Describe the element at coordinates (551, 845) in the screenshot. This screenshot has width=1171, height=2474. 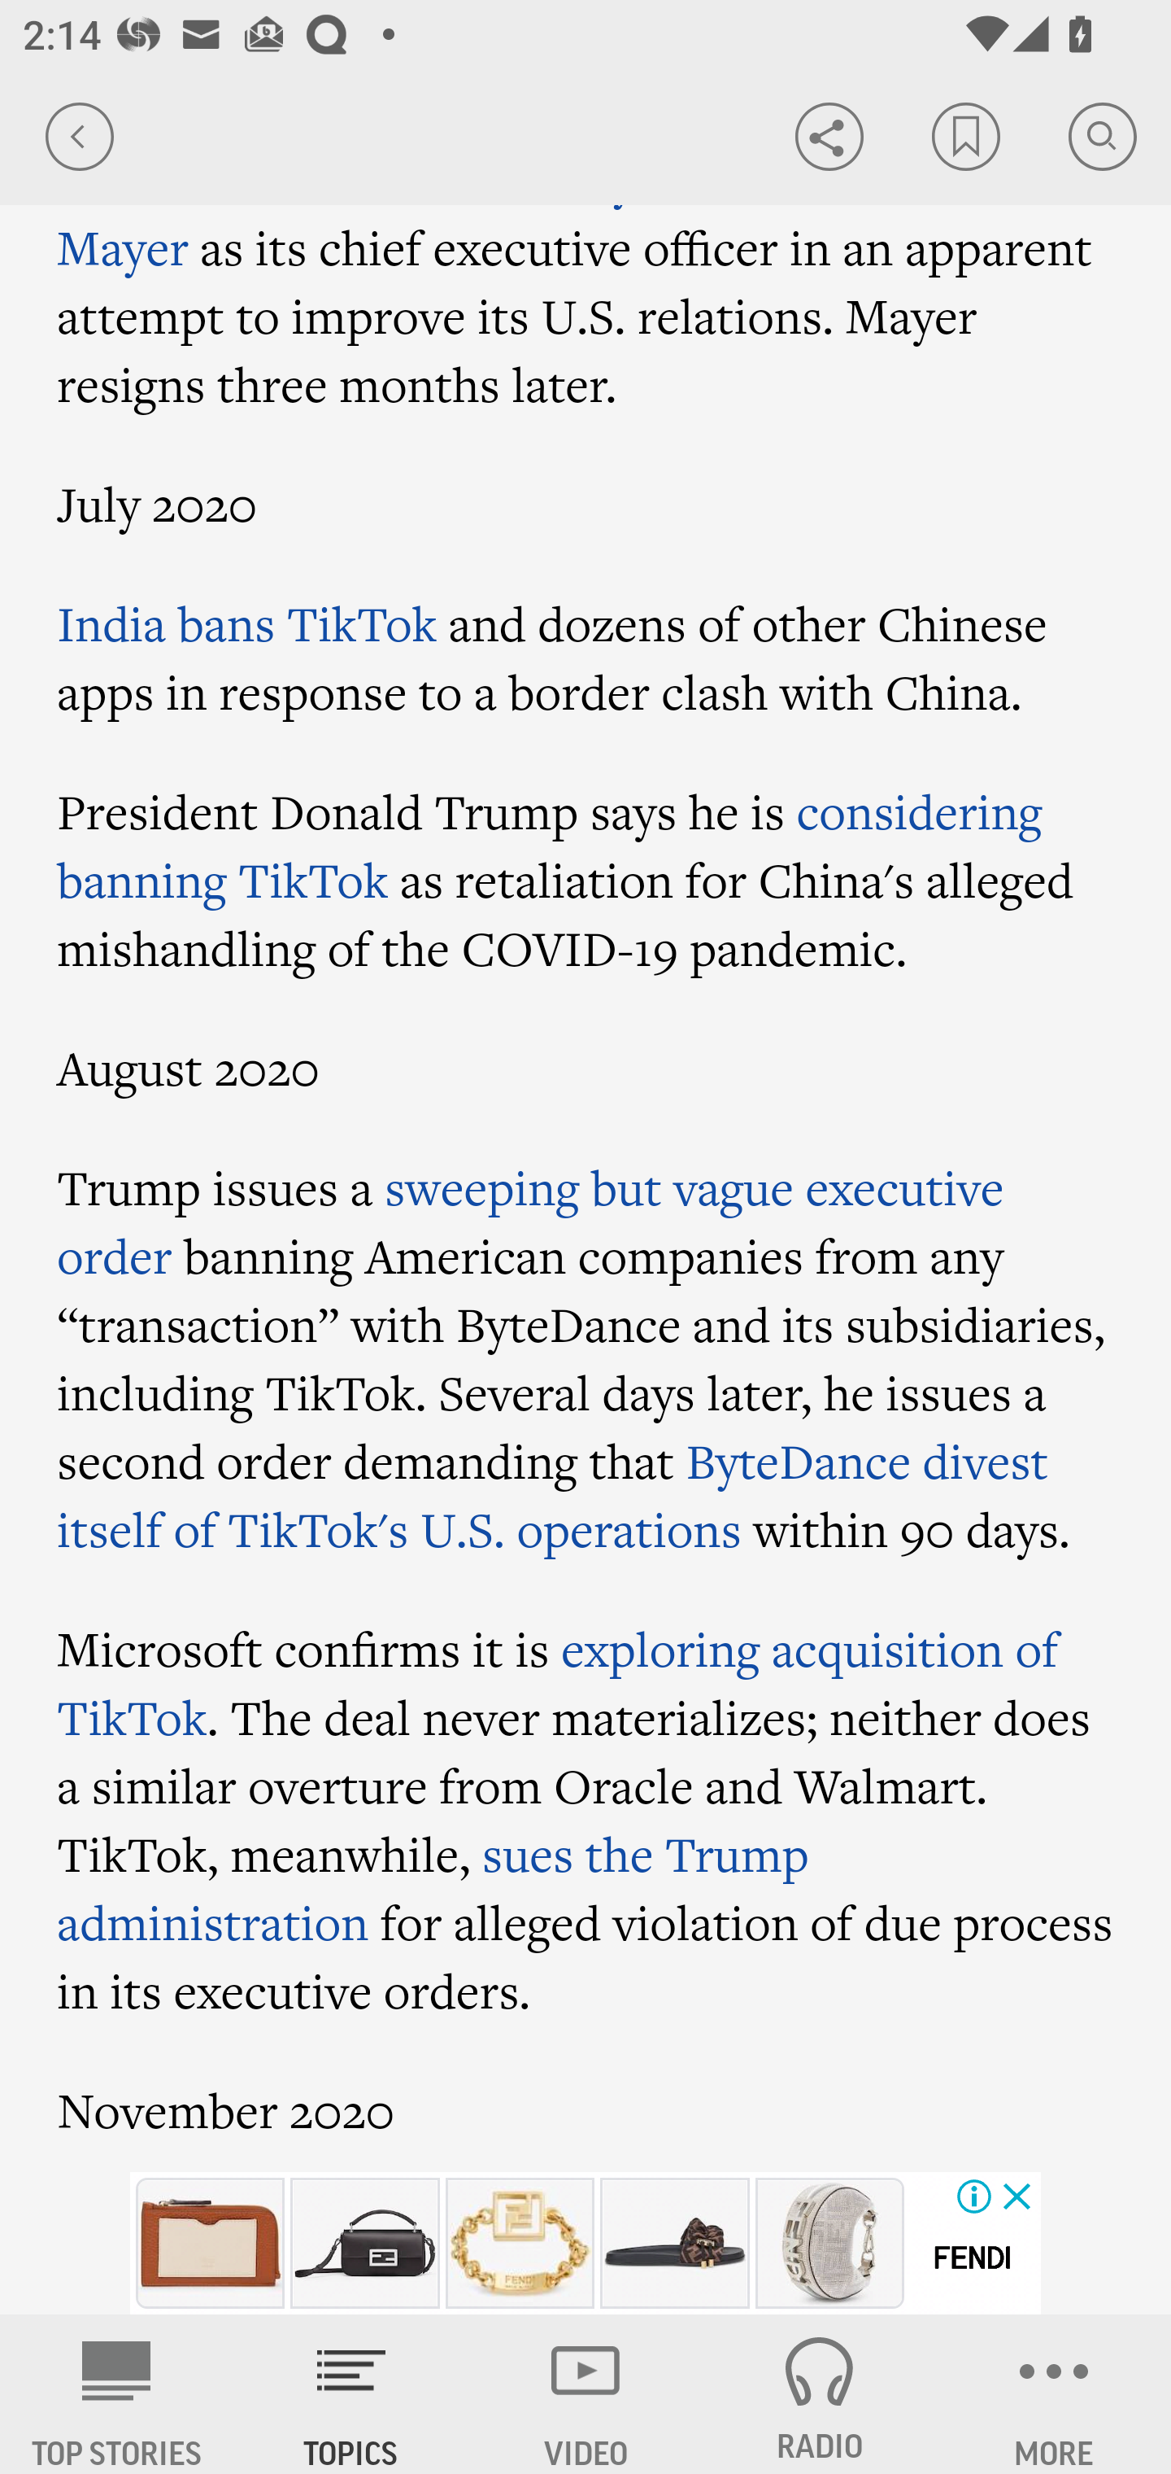
I see `considering banning TikTok` at that location.